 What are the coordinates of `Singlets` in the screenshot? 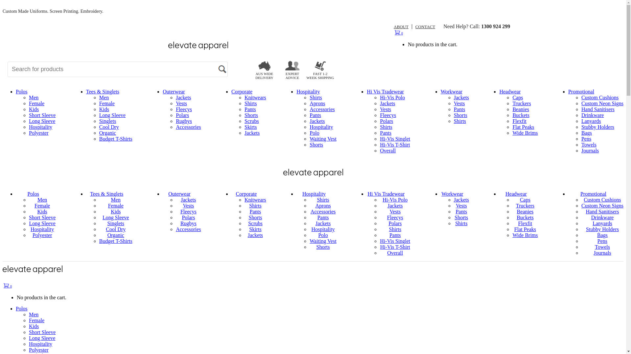 It's located at (116, 224).